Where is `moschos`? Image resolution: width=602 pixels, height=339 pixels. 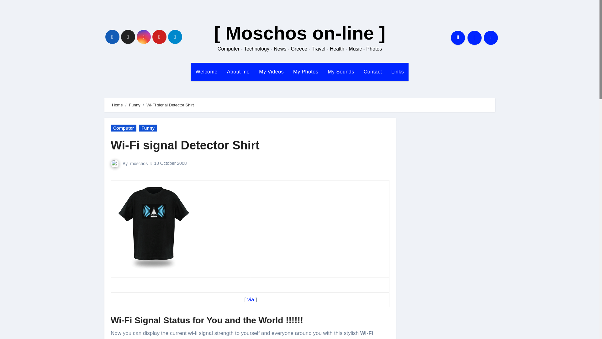
moschos is located at coordinates (139, 163).